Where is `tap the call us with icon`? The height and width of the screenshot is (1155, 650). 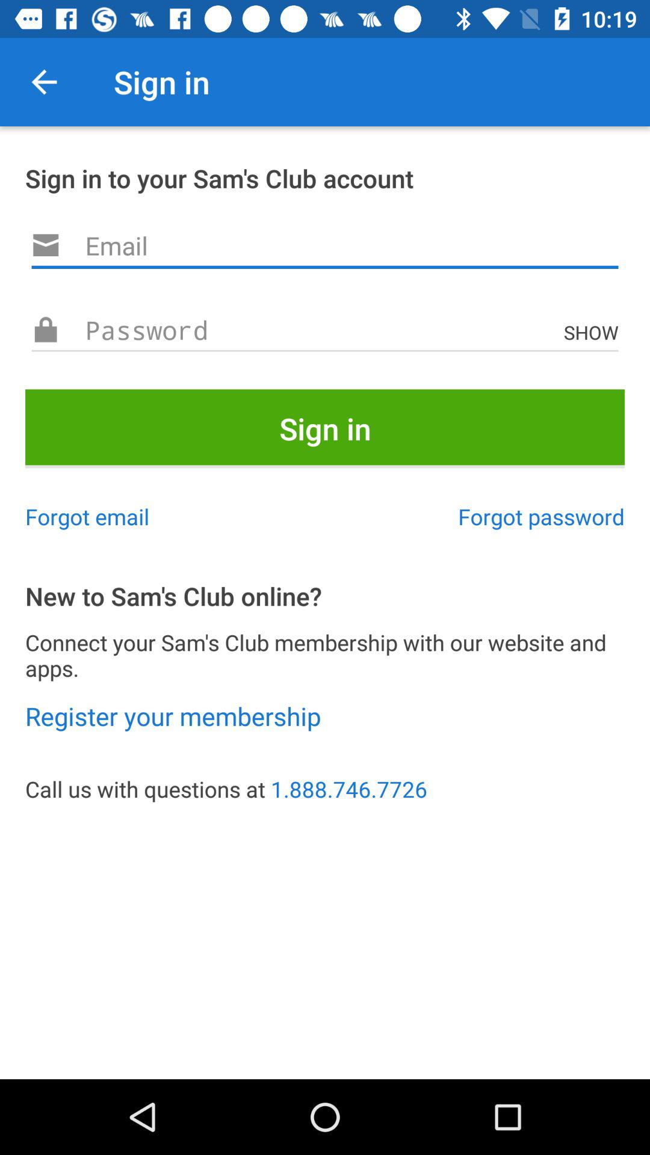
tap the call us with icon is located at coordinates (325, 789).